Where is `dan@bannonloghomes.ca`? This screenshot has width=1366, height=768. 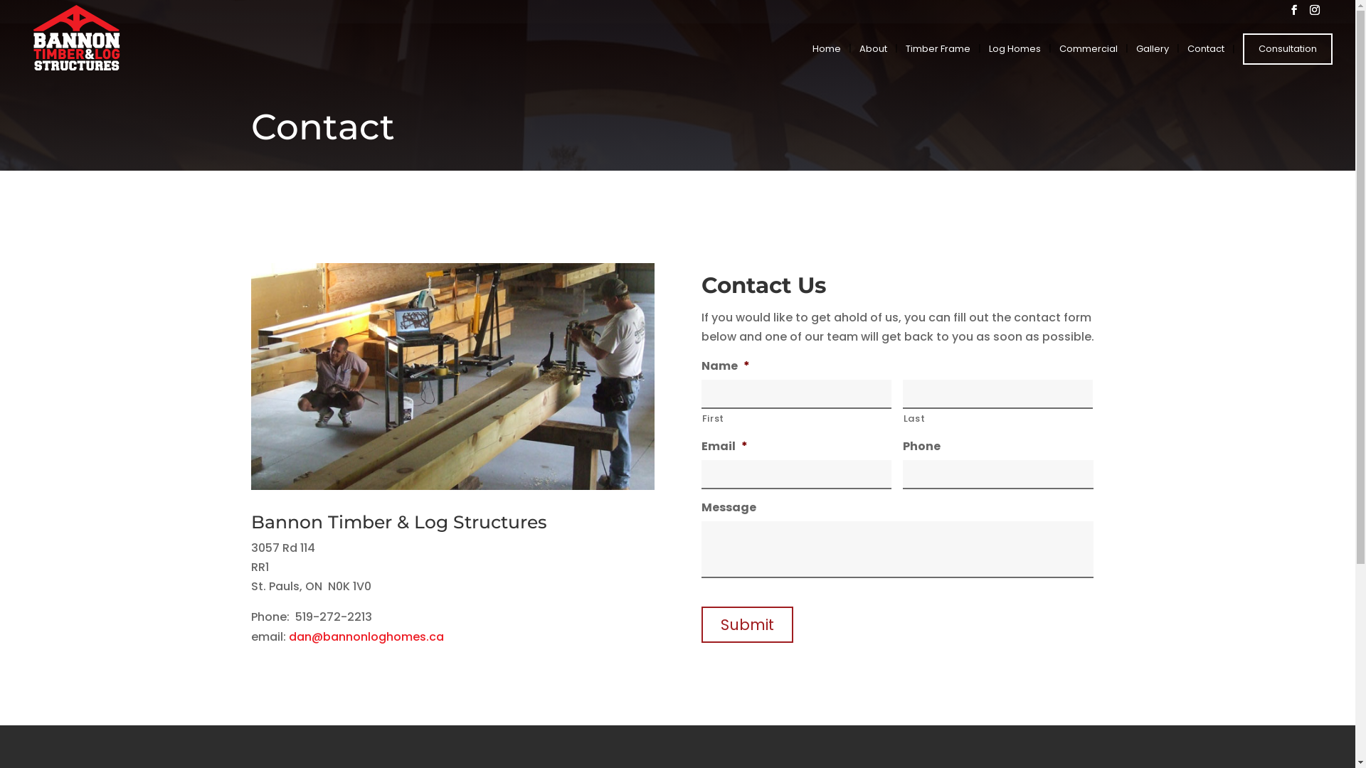 dan@bannonloghomes.ca is located at coordinates (366, 637).